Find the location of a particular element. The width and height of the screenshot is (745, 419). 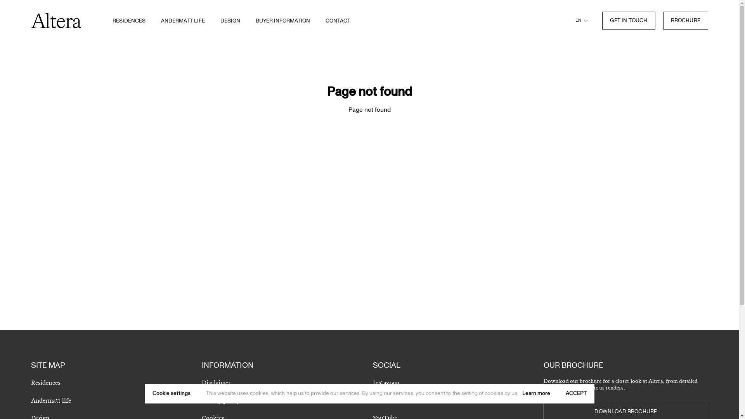

BROCHURE is located at coordinates (686, 21).